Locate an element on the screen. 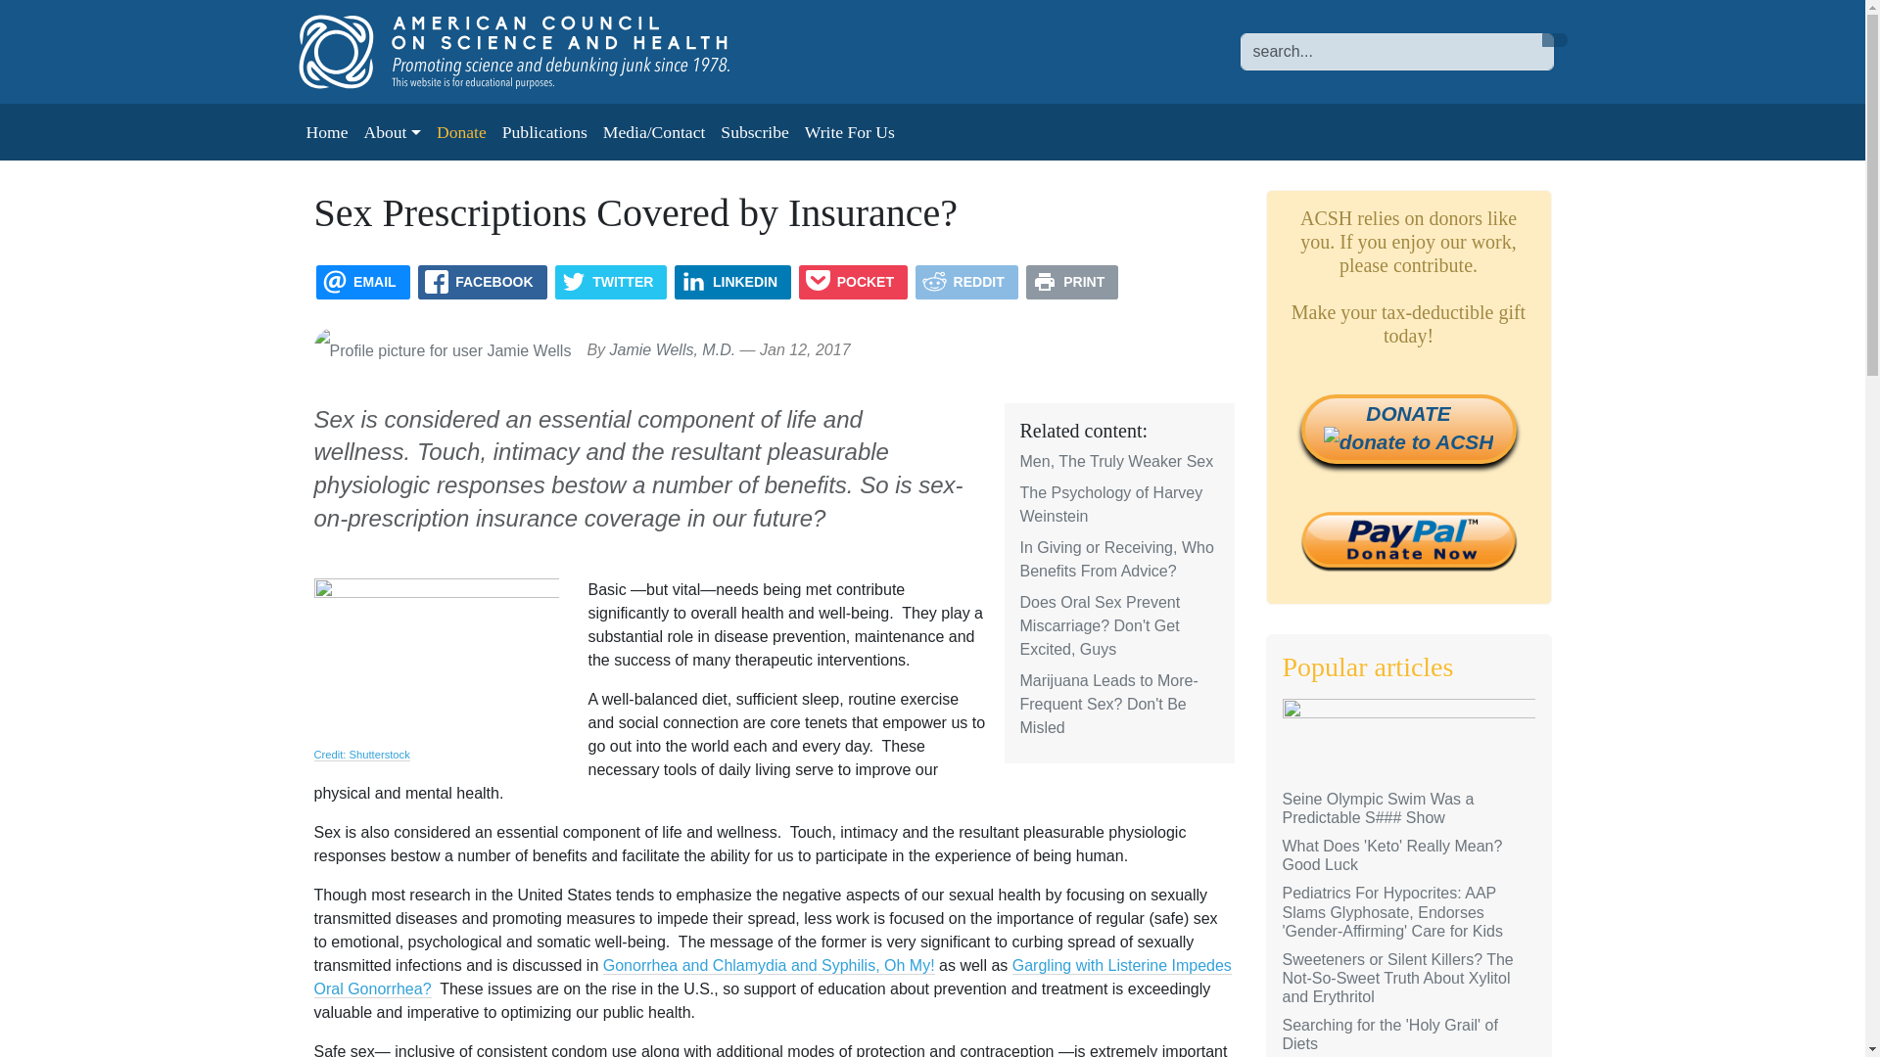  TWITTER is located at coordinates (611, 282).